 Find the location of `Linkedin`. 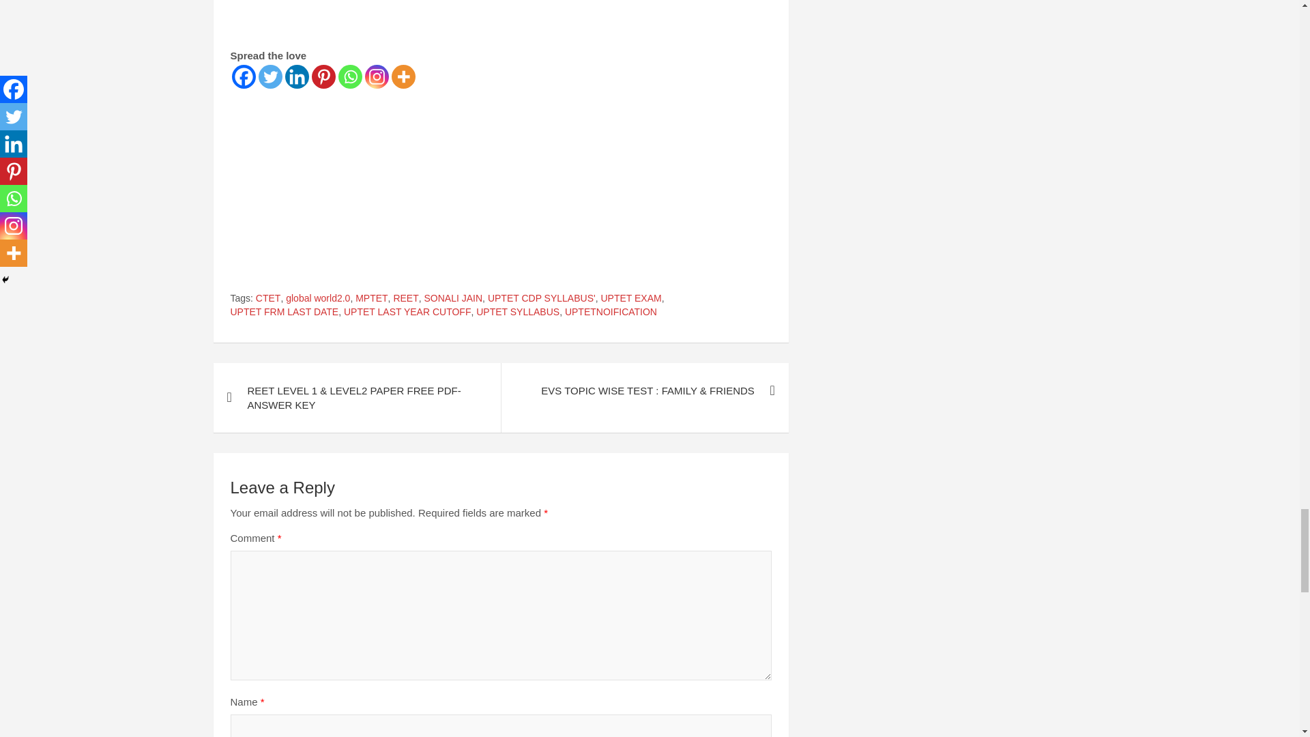

Linkedin is located at coordinates (297, 76).